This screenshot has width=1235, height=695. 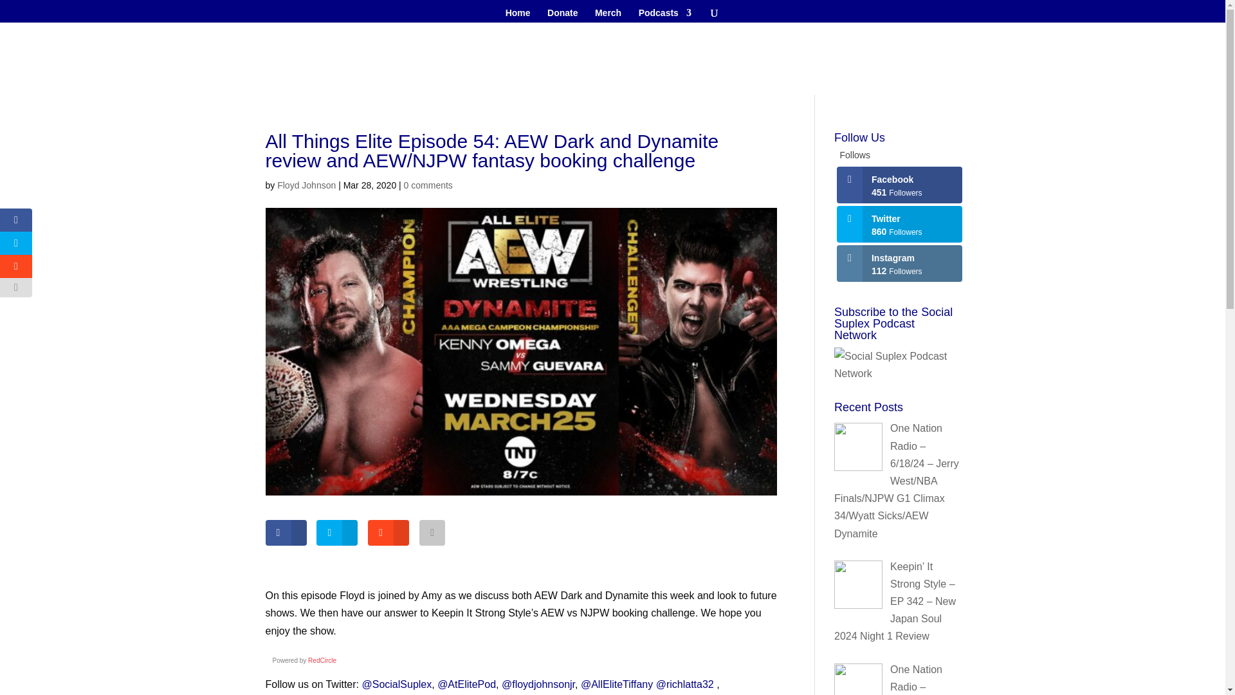 What do you see at coordinates (899, 224) in the screenshot?
I see `Twitter 860 Followers` at bounding box center [899, 224].